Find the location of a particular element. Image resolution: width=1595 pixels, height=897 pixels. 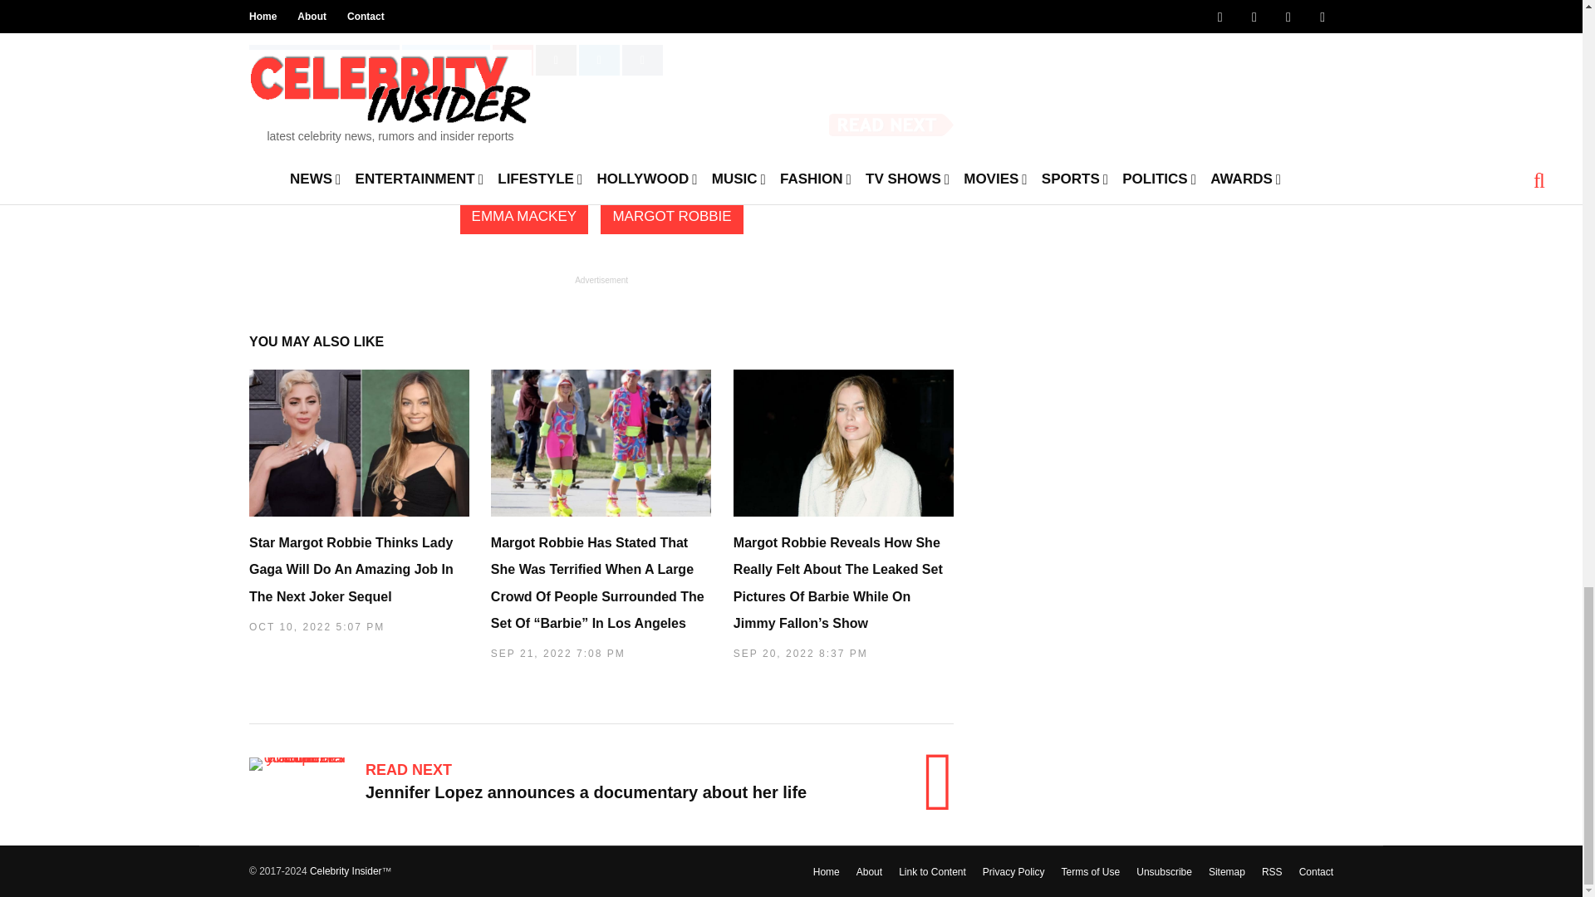

Share On Twitter is located at coordinates (445, 60).